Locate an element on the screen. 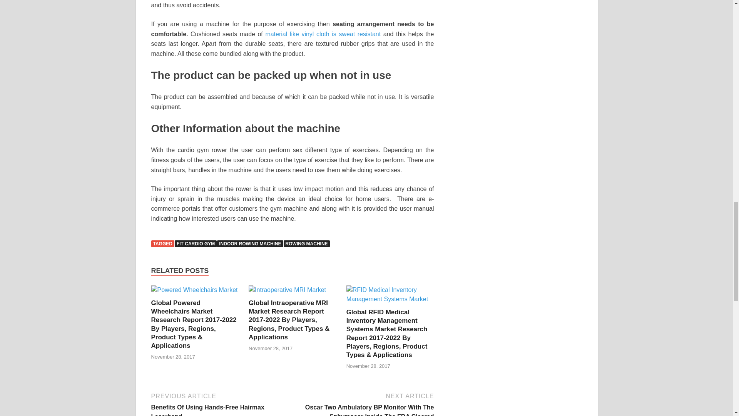  FIT CARDIO GYM is located at coordinates (196, 243).